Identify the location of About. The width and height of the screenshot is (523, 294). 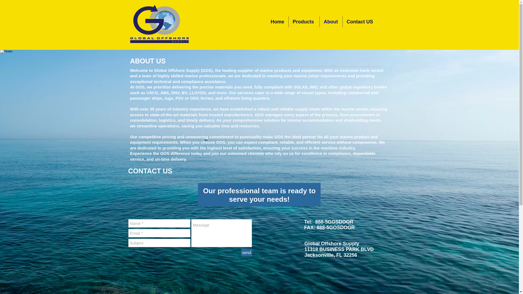
(331, 22).